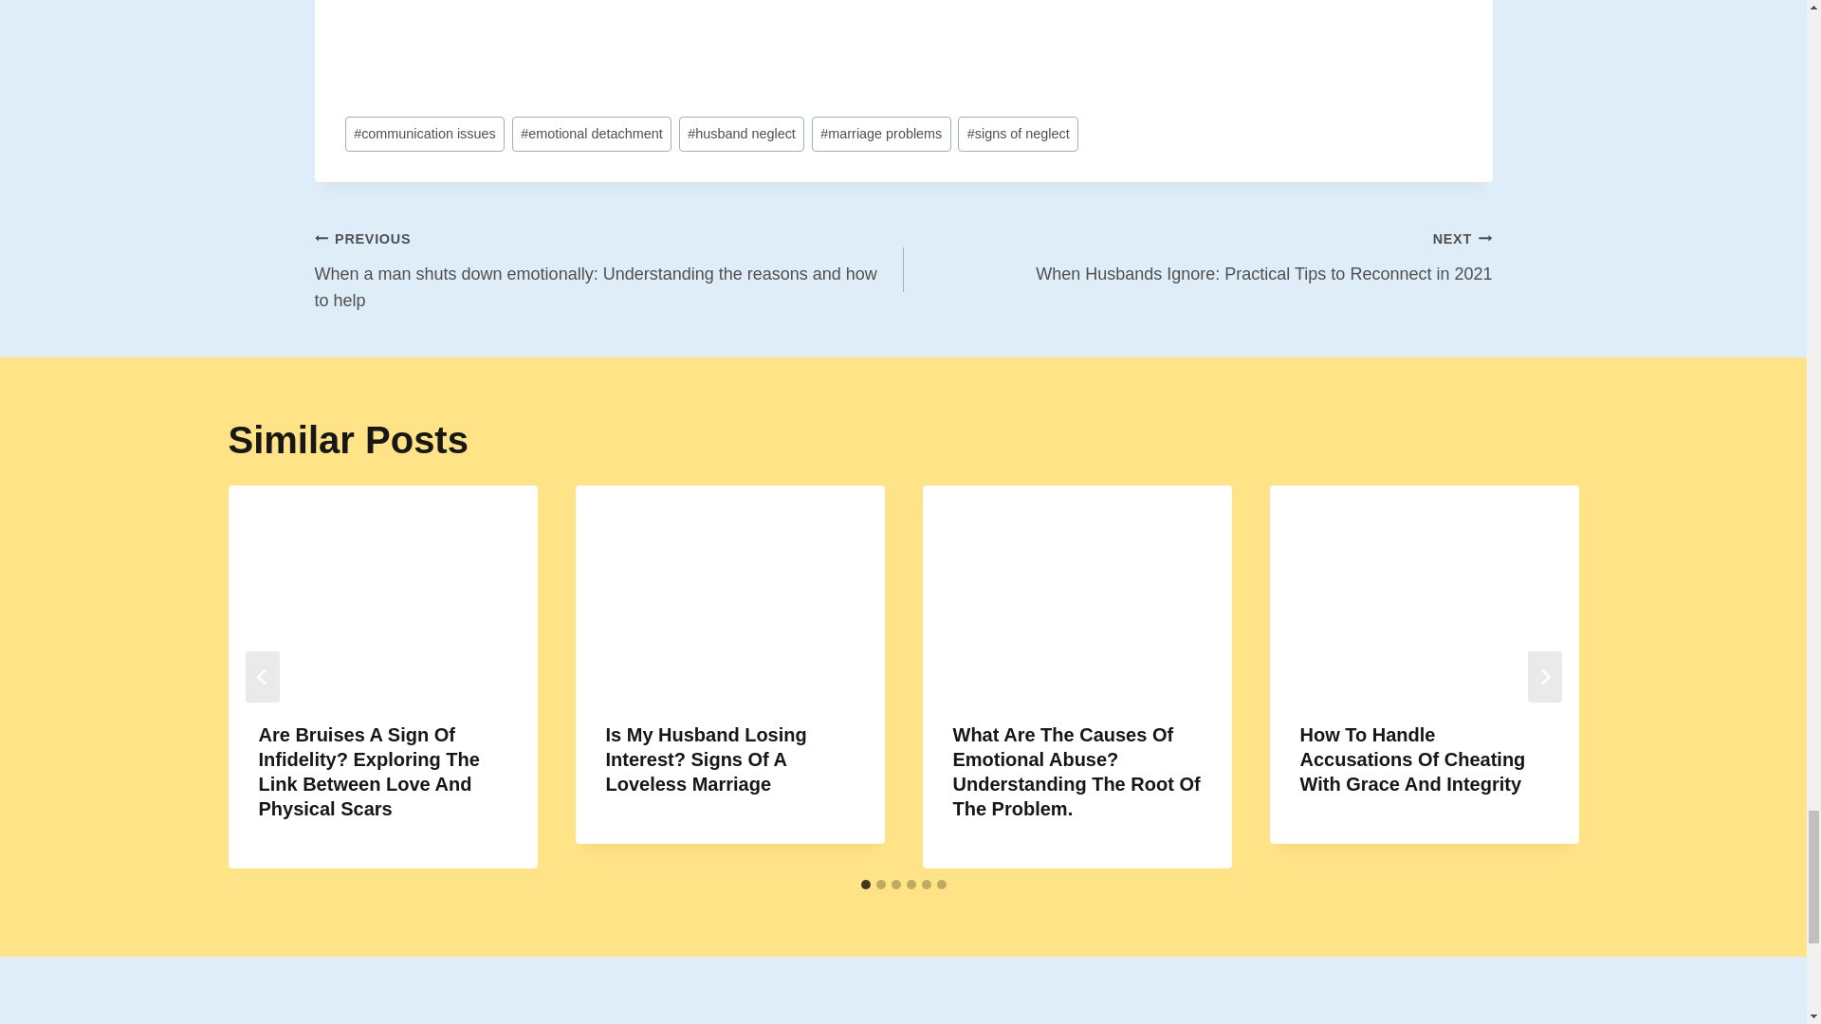 This screenshot has width=1821, height=1024. I want to click on marriage problems, so click(881, 134).